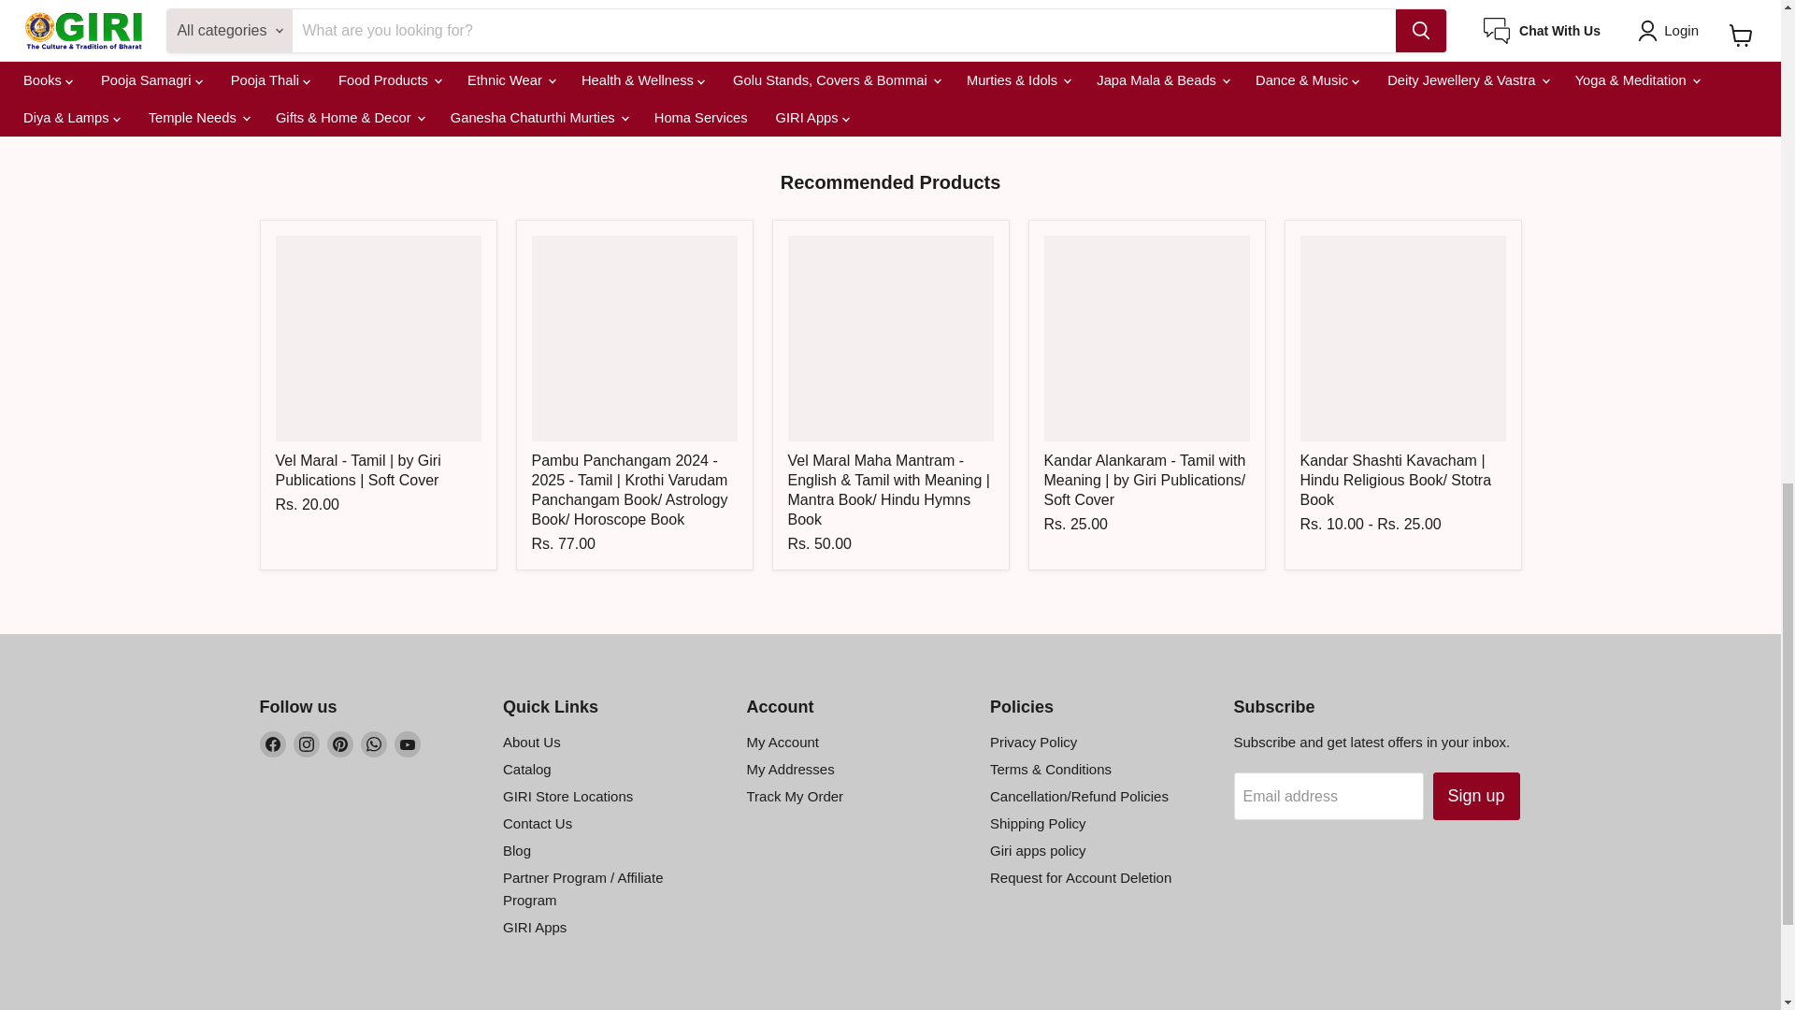  I want to click on Facebook, so click(273, 744).